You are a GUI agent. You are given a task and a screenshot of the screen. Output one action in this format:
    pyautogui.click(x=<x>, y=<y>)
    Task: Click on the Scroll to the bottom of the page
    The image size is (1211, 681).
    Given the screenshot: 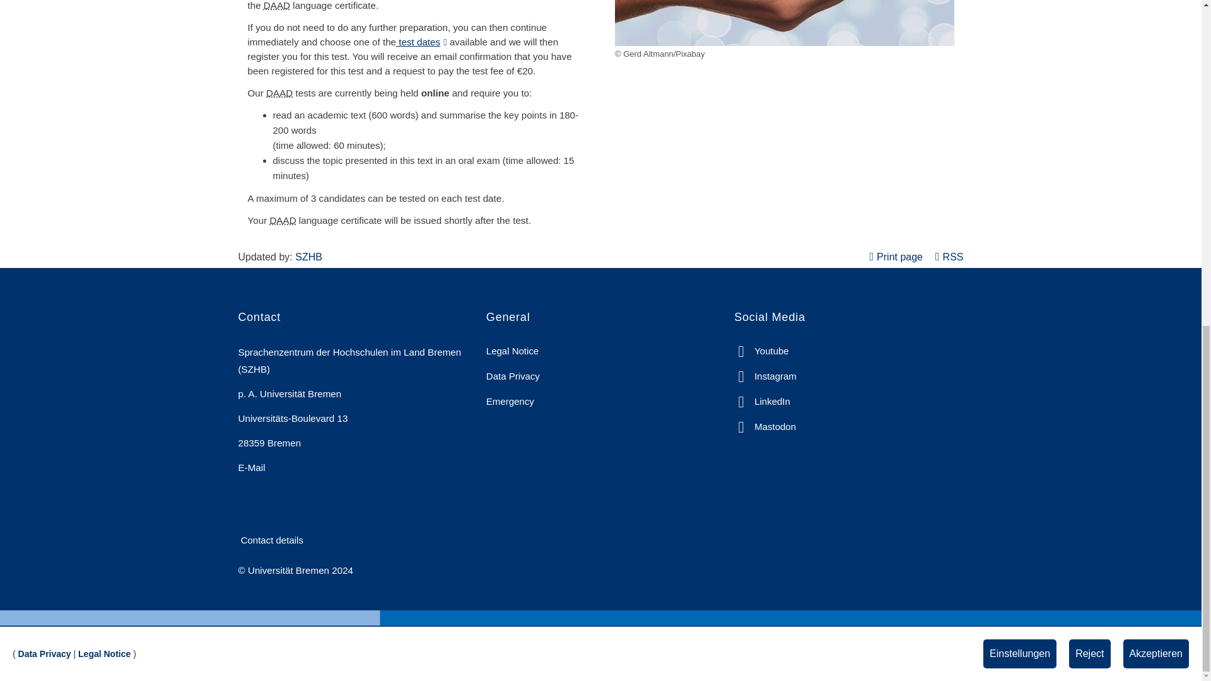 What is the action you would take?
    pyautogui.click(x=1174, y=30)
    